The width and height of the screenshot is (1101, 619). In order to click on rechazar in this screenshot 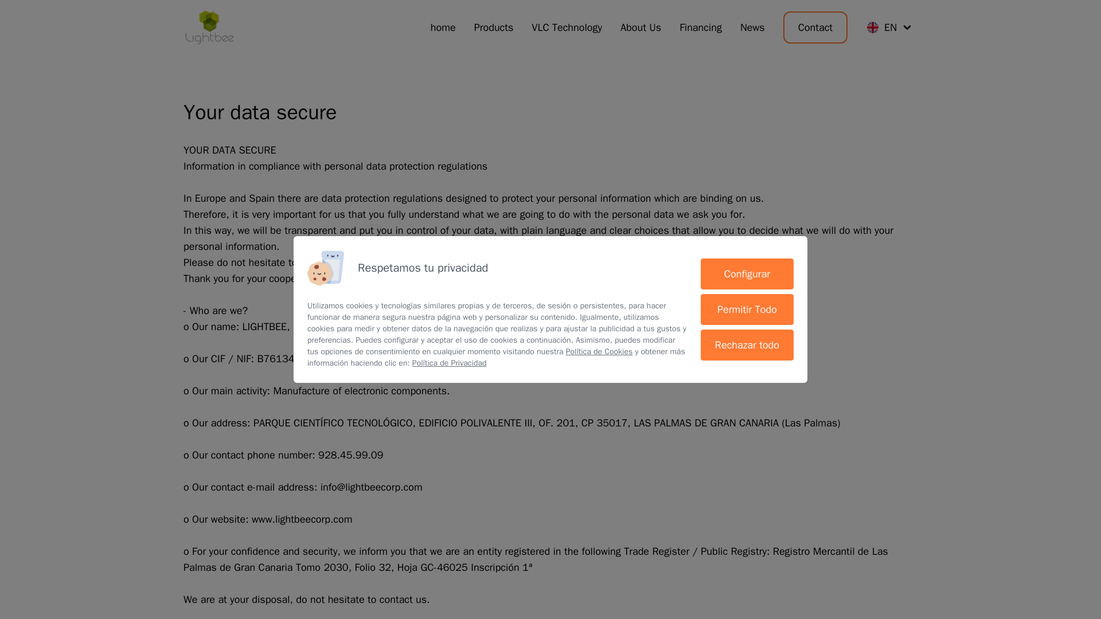, I will do `click(747, 344)`.